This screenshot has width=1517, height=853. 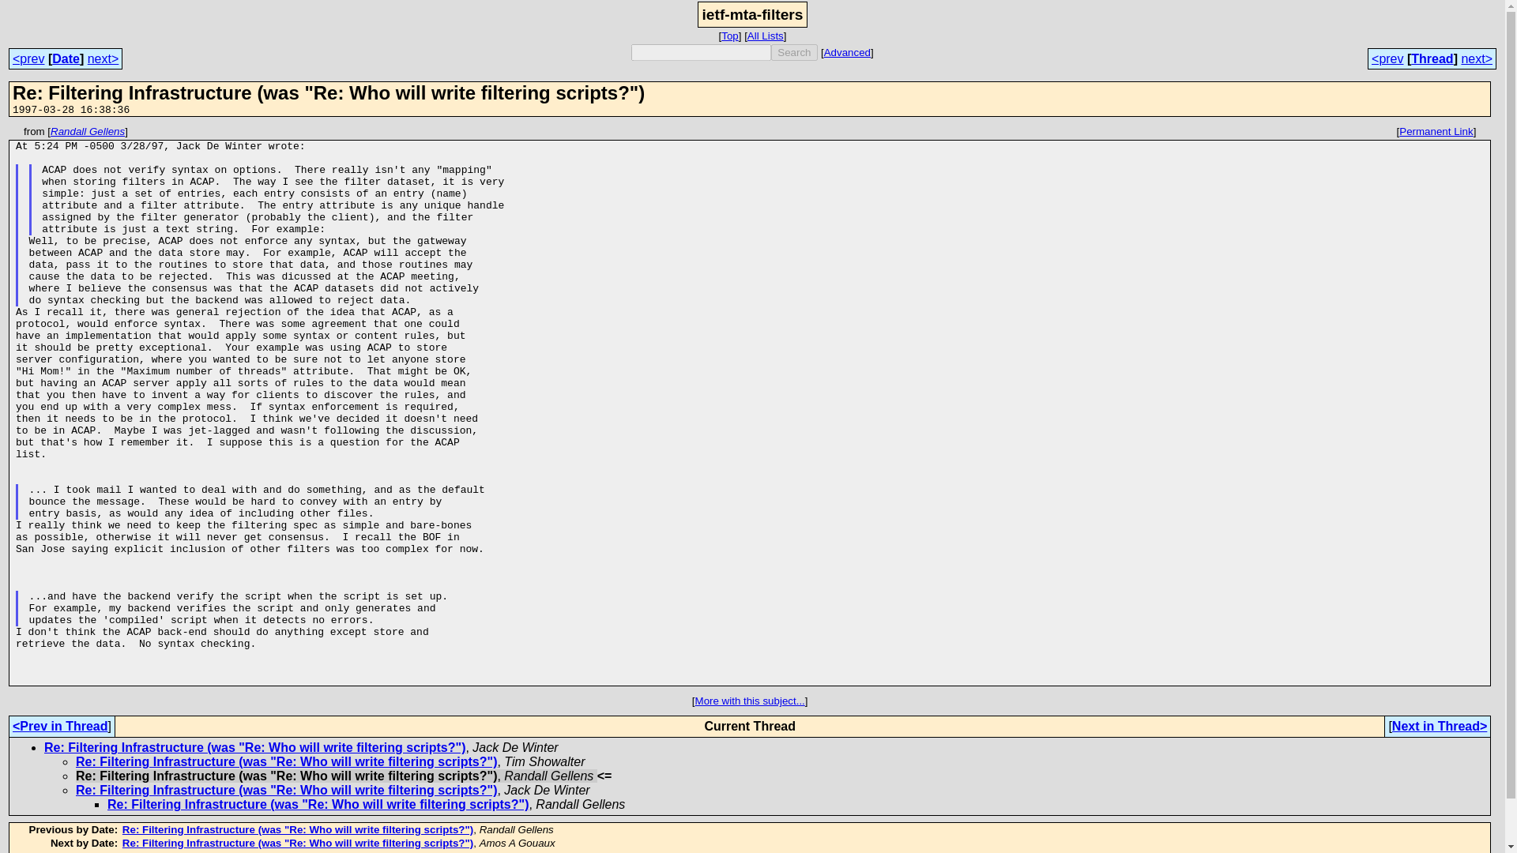 What do you see at coordinates (847, 52) in the screenshot?
I see `Advanced` at bounding box center [847, 52].